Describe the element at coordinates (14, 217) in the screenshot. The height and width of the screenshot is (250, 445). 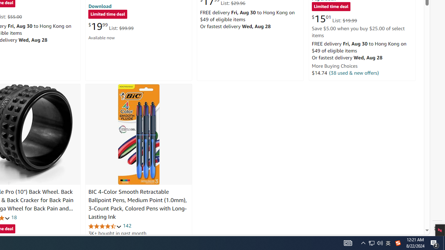
I see `18` at that location.